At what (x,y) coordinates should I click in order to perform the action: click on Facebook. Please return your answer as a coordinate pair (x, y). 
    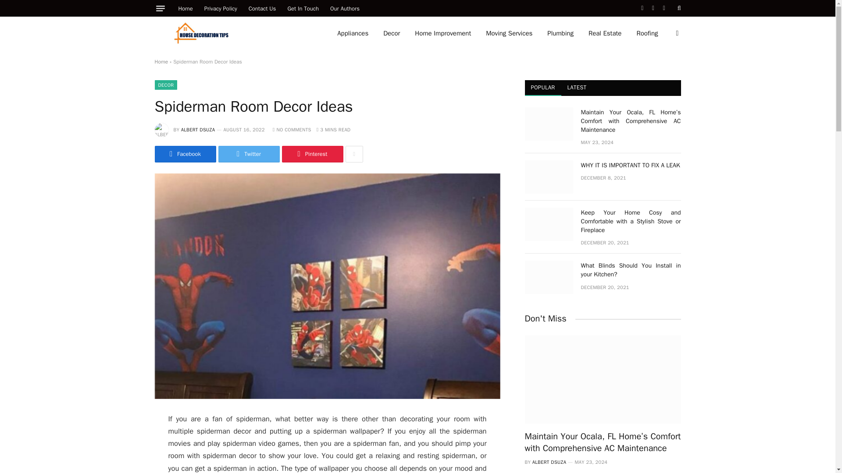
    Looking at the image, I should click on (185, 154).